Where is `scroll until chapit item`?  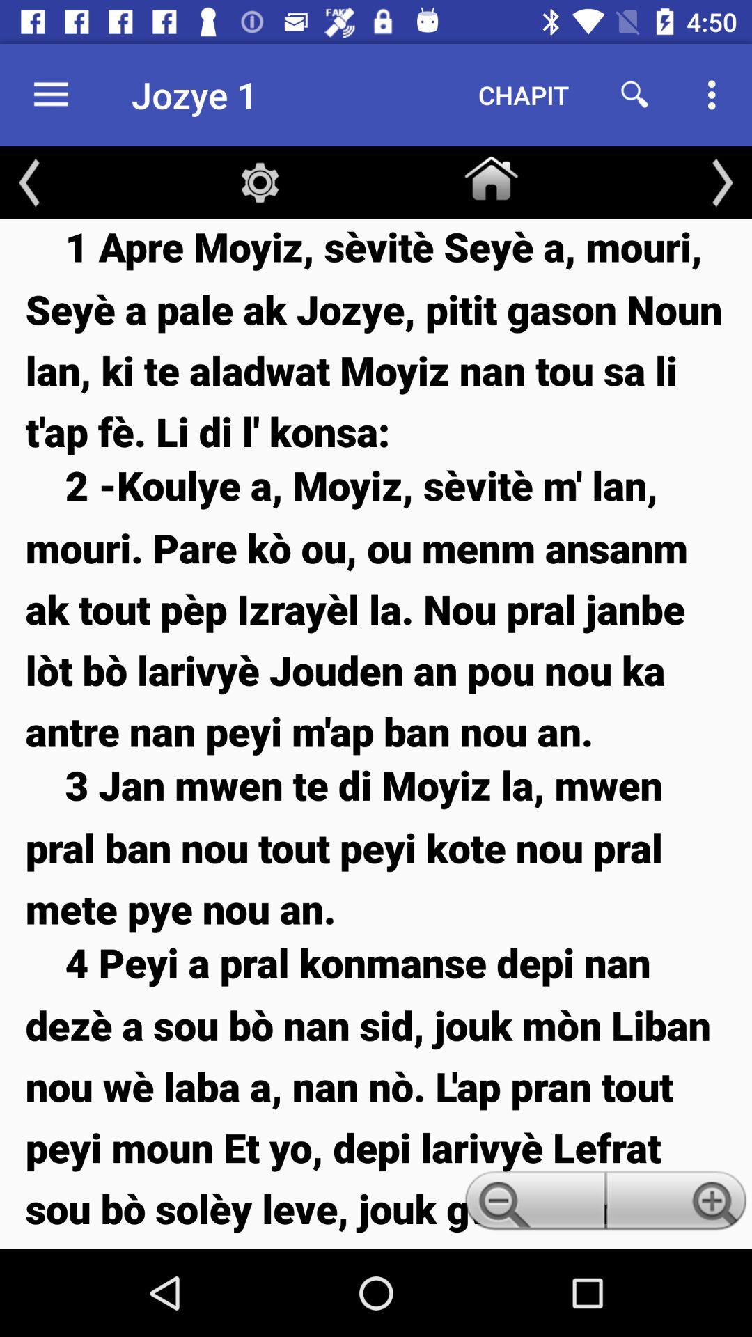
scroll until chapit item is located at coordinates (524, 95).